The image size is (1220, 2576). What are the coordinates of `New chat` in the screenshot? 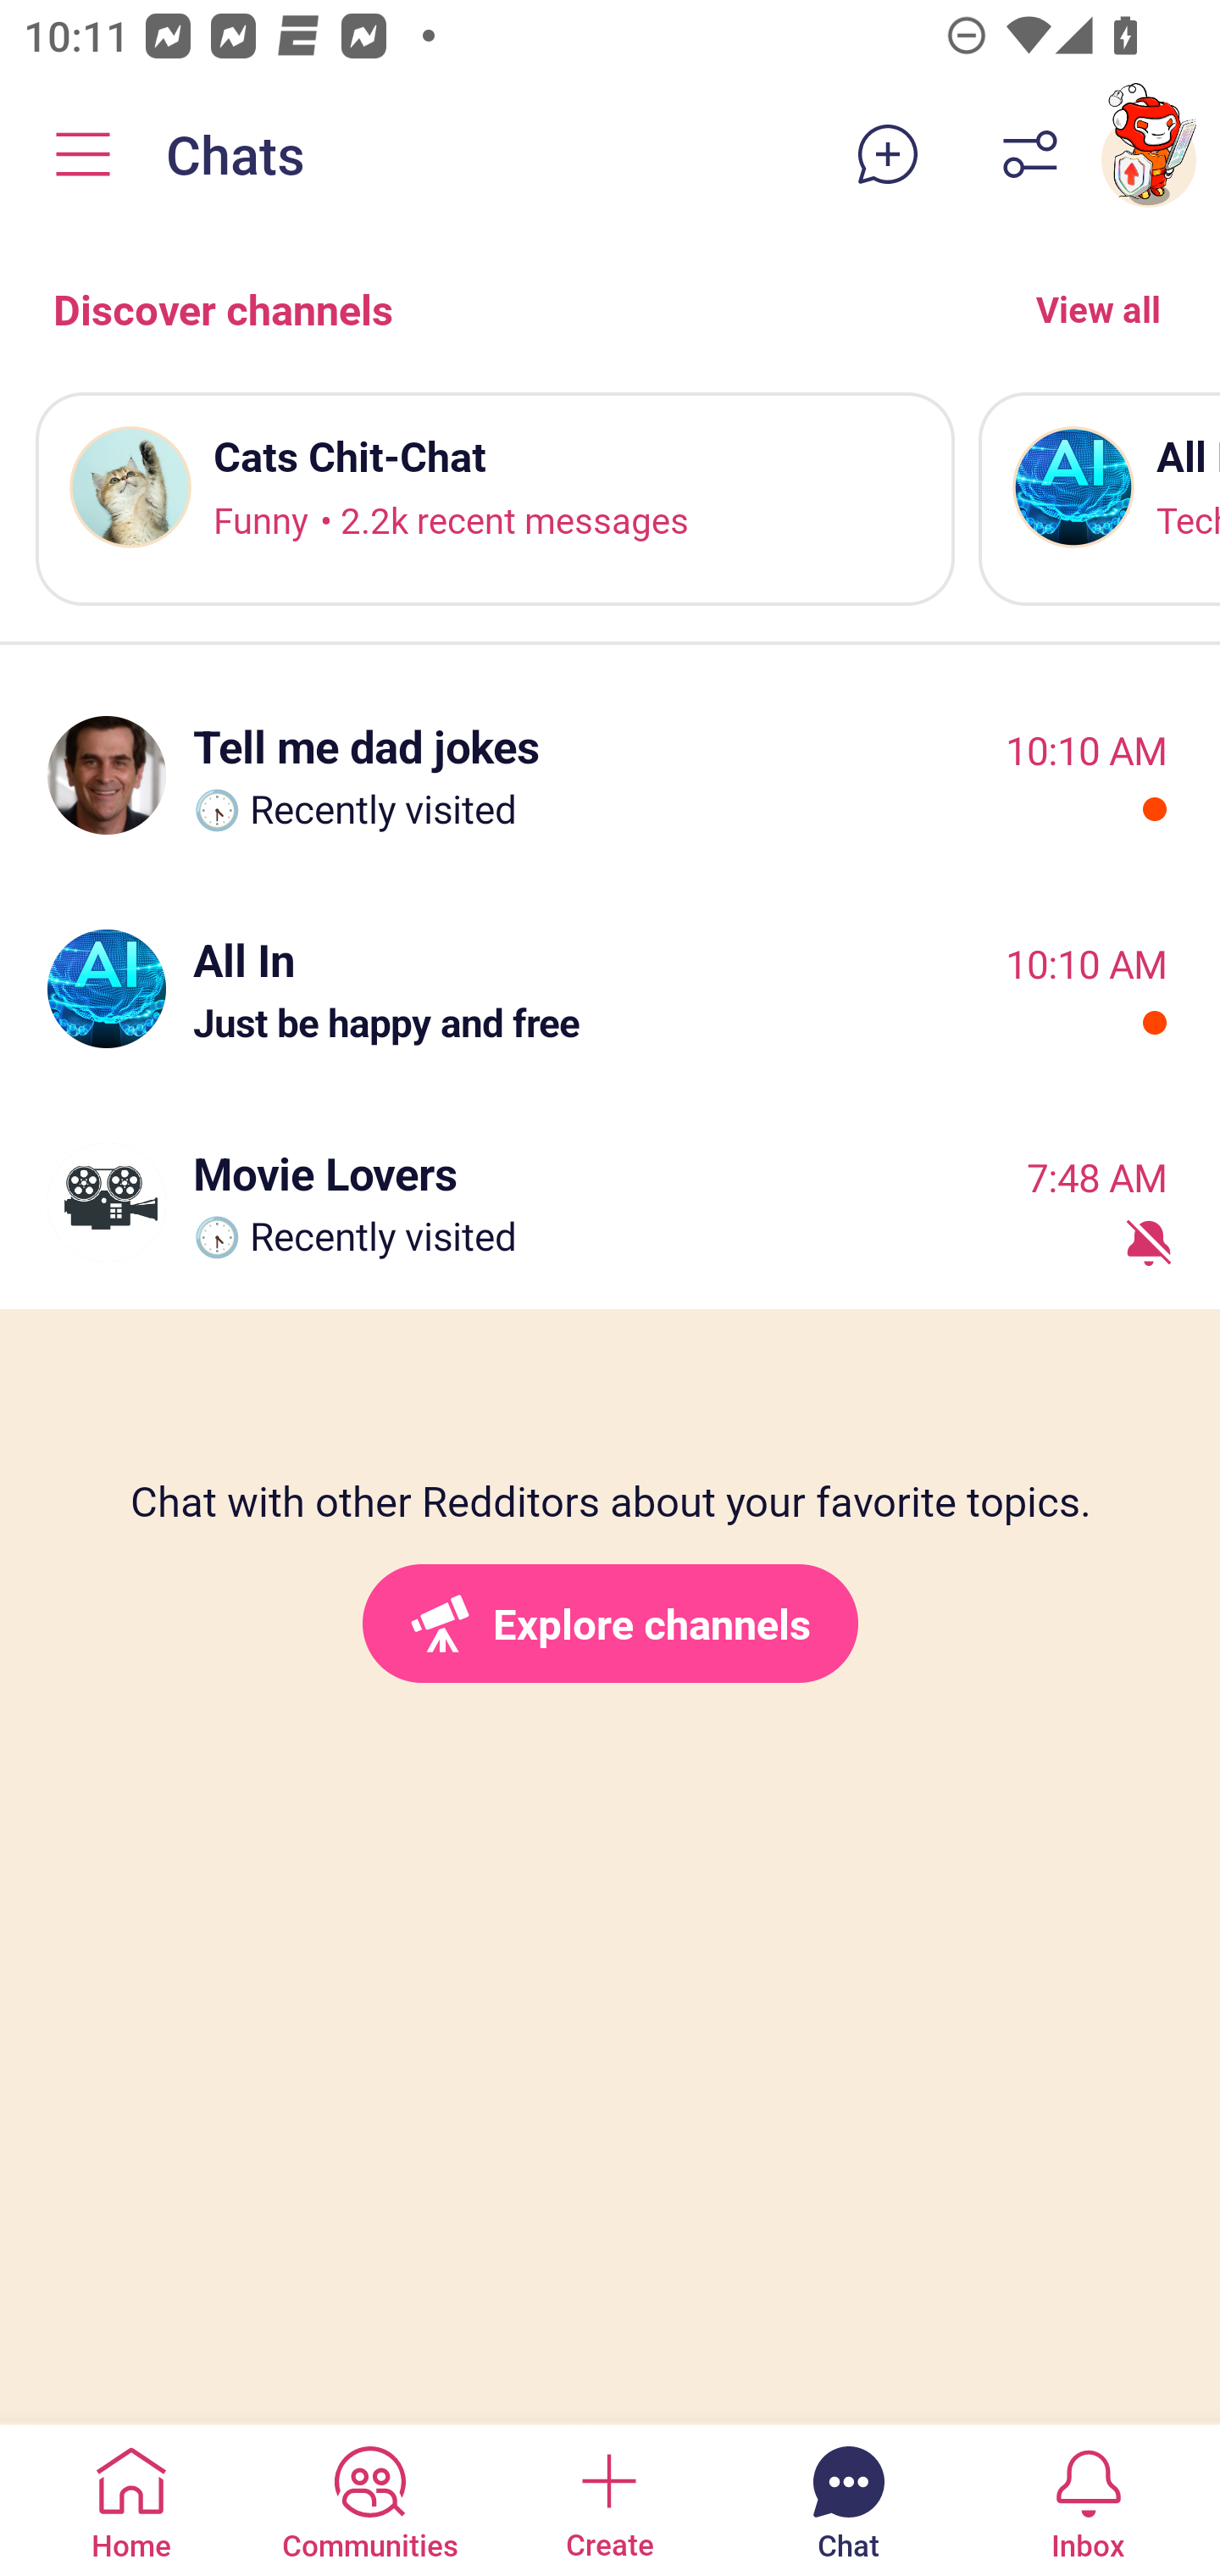 It's located at (887, 154).